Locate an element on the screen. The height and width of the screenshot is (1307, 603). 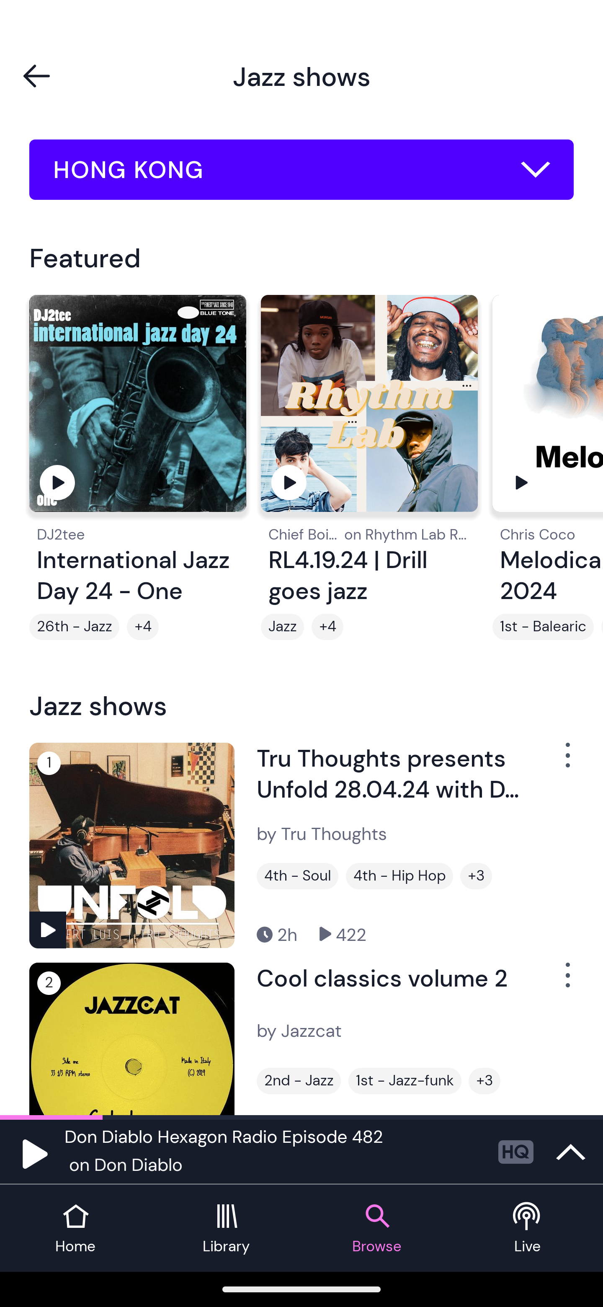
1st - Jazz-funk is located at coordinates (405, 1081).